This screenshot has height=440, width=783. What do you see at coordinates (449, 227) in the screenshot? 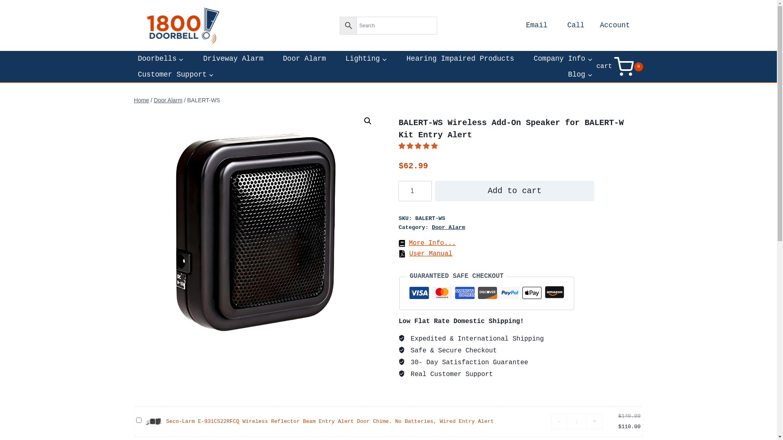
I see `Door Alarm` at bounding box center [449, 227].